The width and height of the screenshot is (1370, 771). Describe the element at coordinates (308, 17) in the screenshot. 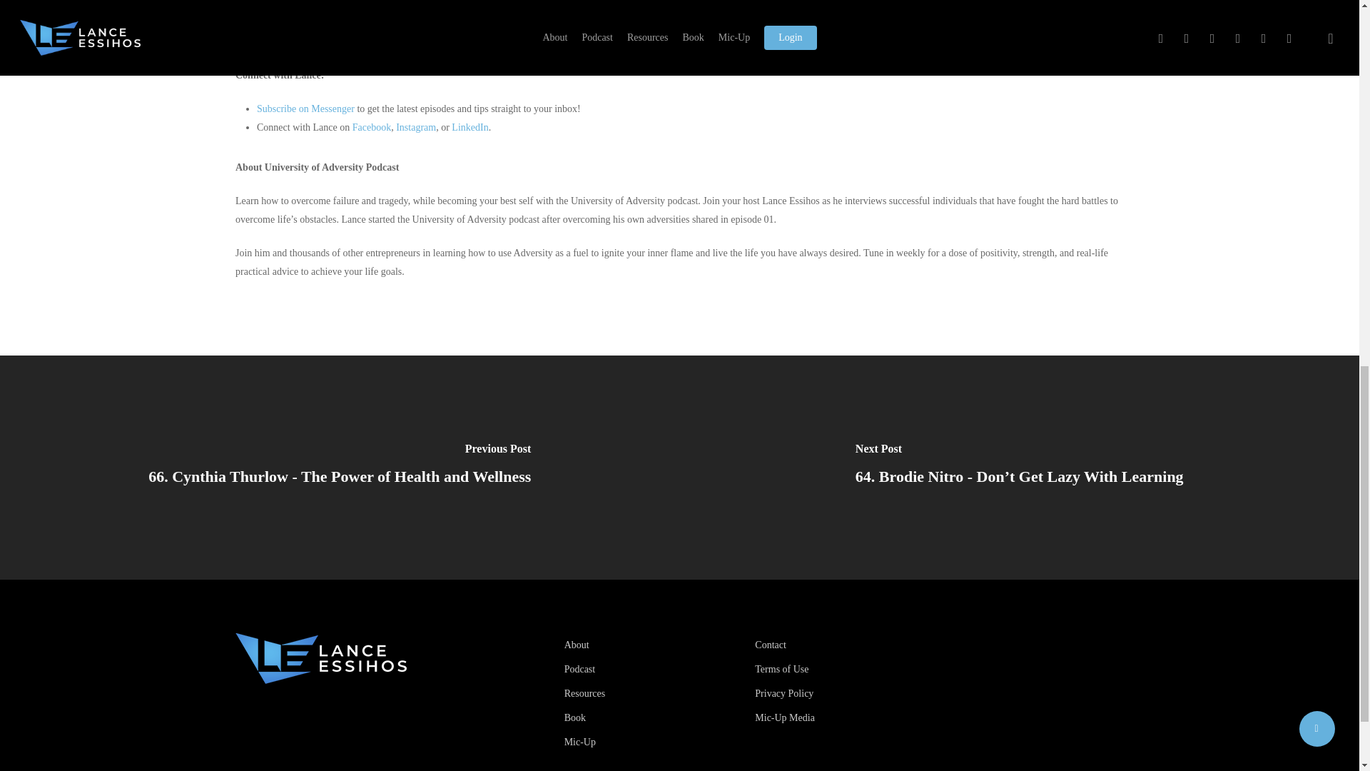

I see `website` at that location.